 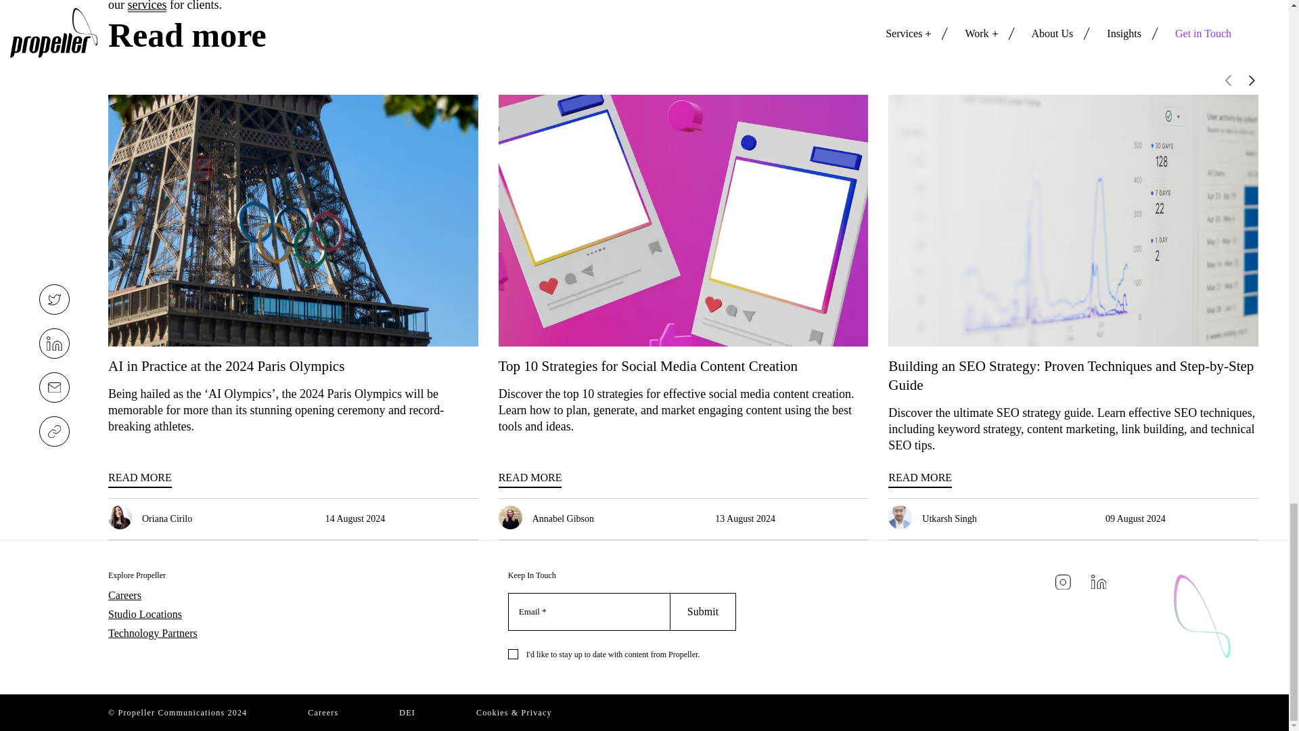 What do you see at coordinates (920, 479) in the screenshot?
I see `READ MORE` at bounding box center [920, 479].